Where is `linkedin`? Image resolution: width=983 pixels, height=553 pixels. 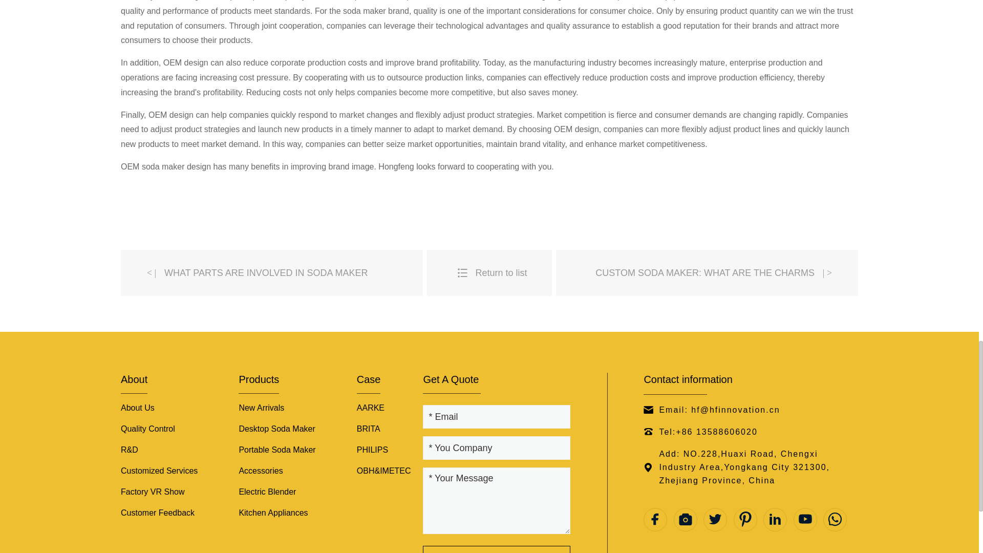 linkedin is located at coordinates (775, 519).